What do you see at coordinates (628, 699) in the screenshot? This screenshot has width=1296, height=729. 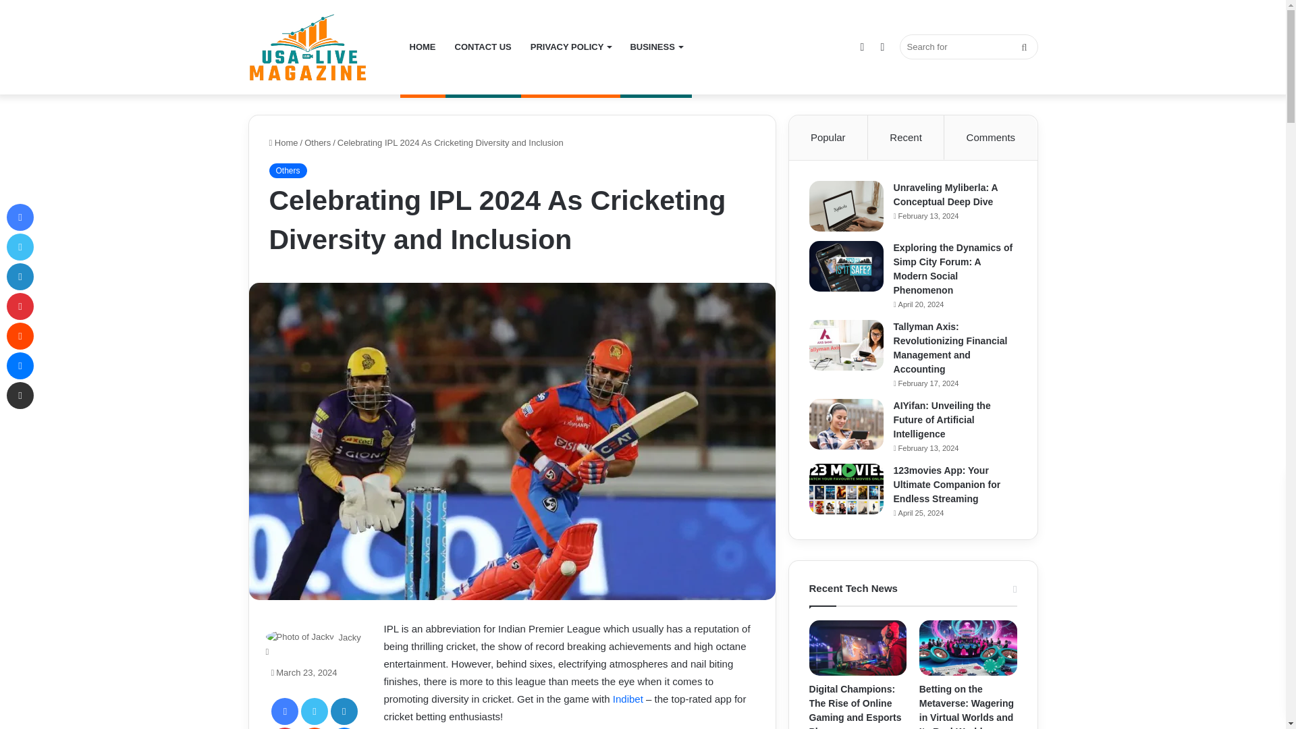 I see `Indibet` at bounding box center [628, 699].